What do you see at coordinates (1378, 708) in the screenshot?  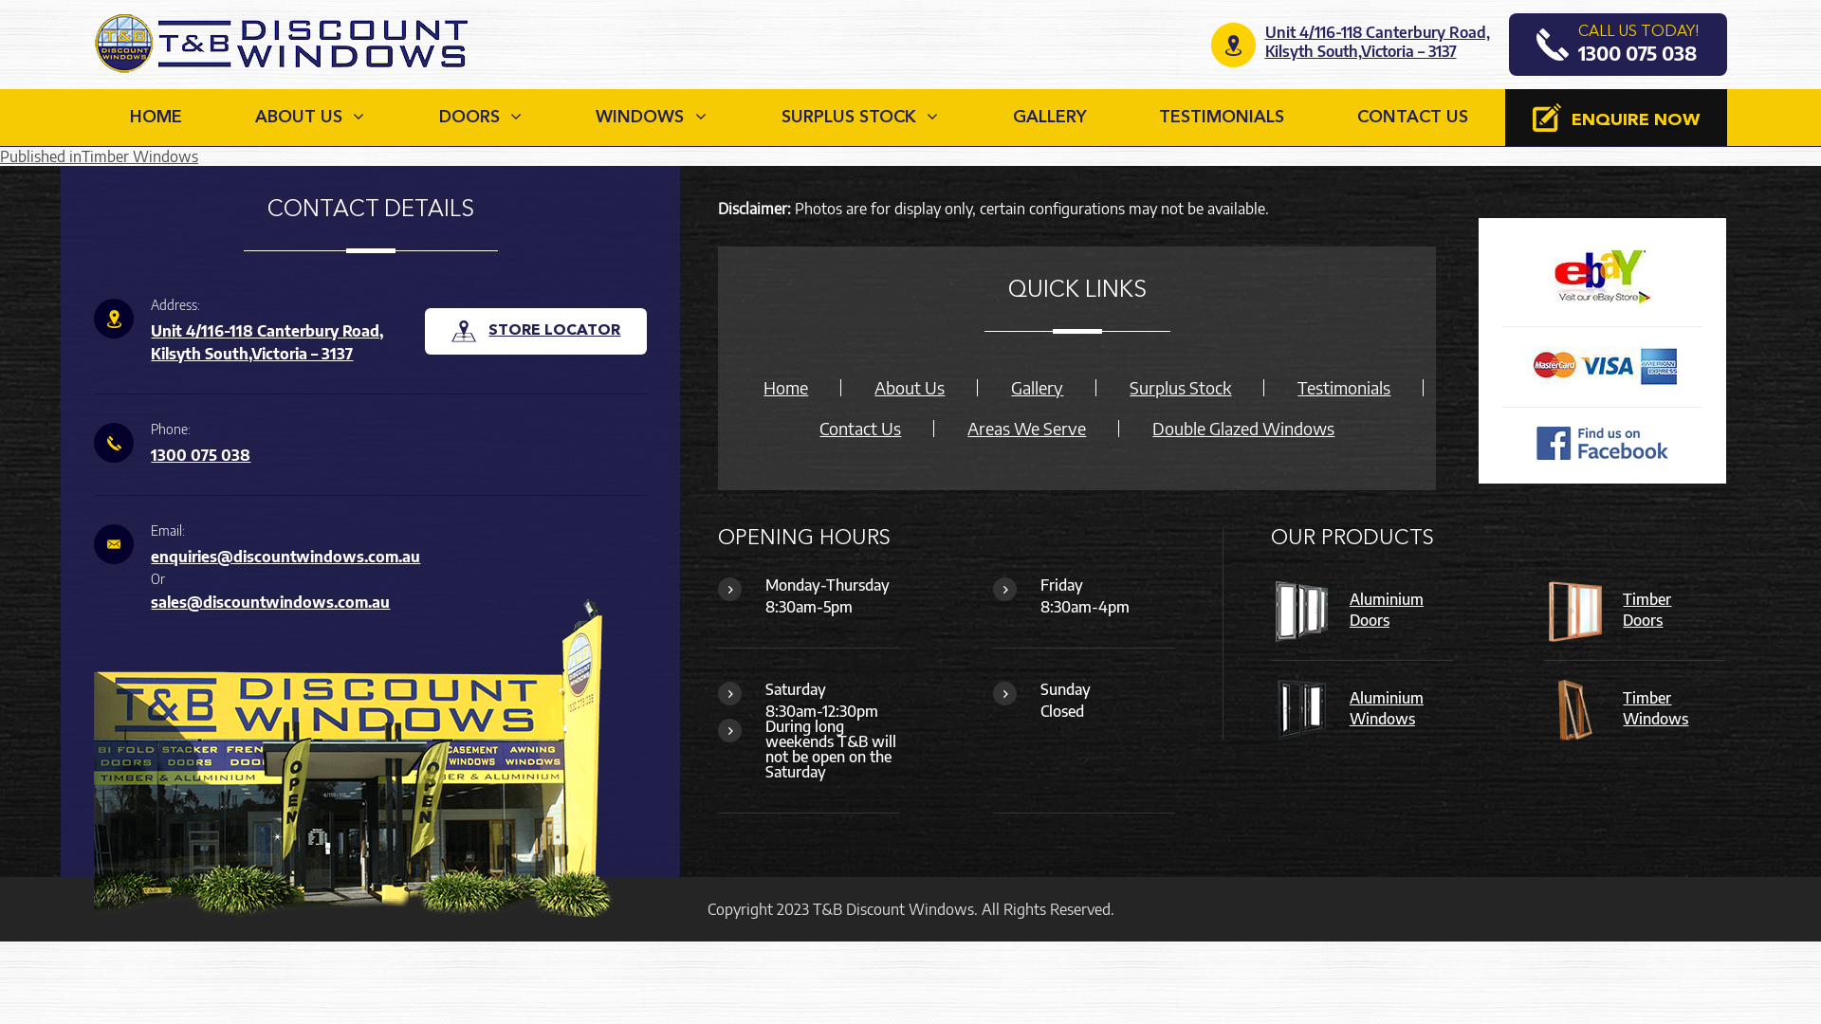 I see `Aluminium
Windows` at bounding box center [1378, 708].